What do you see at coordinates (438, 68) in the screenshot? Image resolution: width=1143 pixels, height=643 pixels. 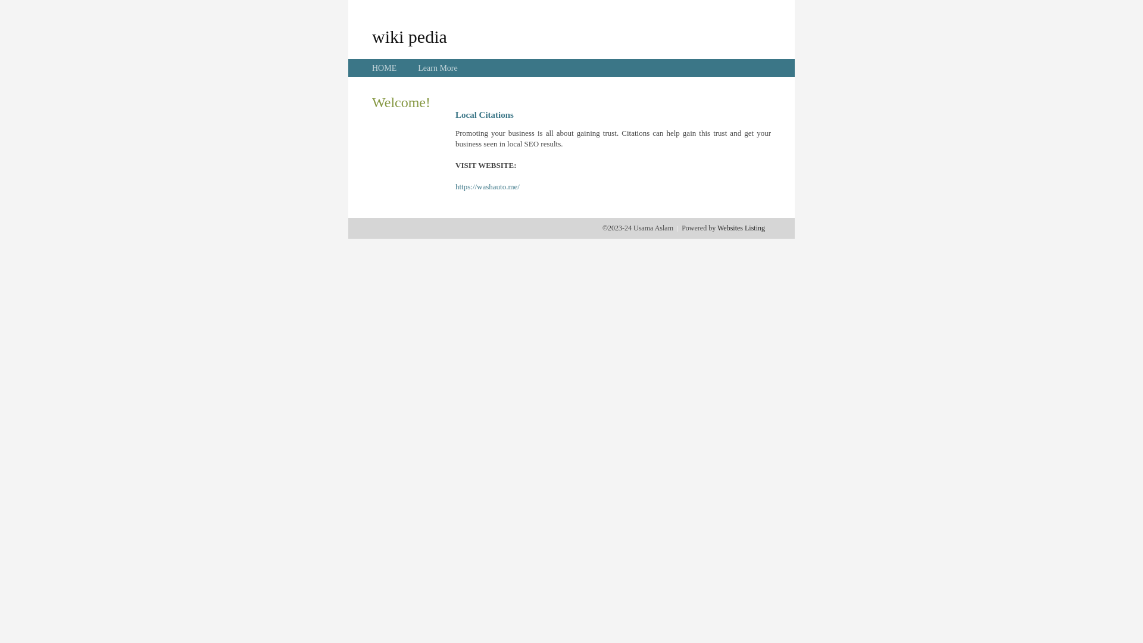 I see `Learn More` at bounding box center [438, 68].